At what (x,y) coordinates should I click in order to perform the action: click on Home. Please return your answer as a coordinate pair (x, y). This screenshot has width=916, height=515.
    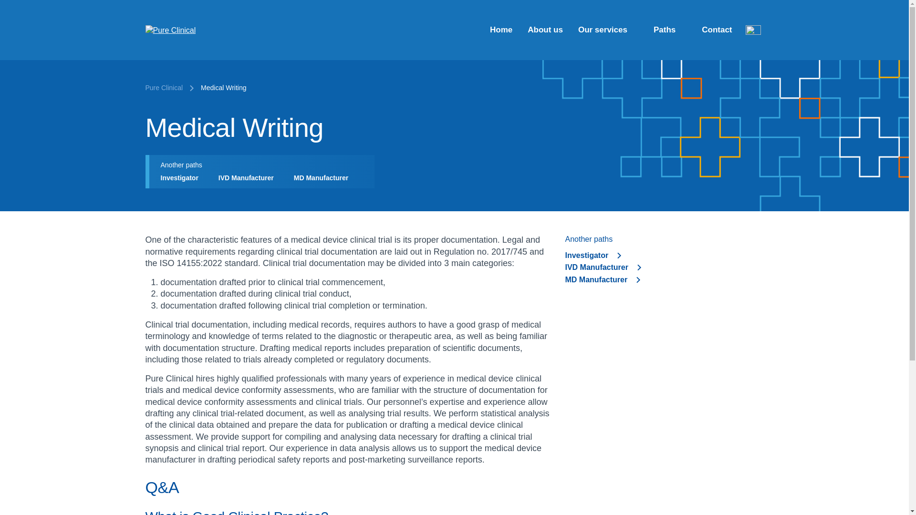
    Looking at the image, I should click on (501, 30).